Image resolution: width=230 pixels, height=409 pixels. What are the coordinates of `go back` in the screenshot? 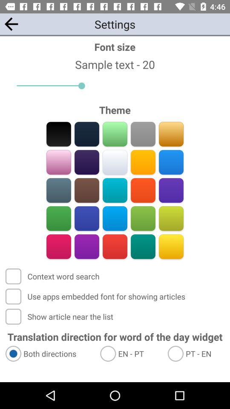 It's located at (11, 24).